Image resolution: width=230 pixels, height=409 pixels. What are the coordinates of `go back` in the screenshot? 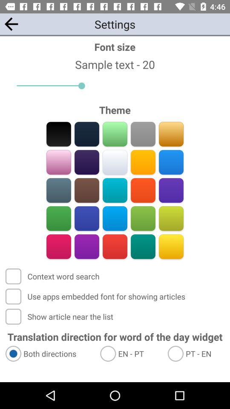 It's located at (11, 24).